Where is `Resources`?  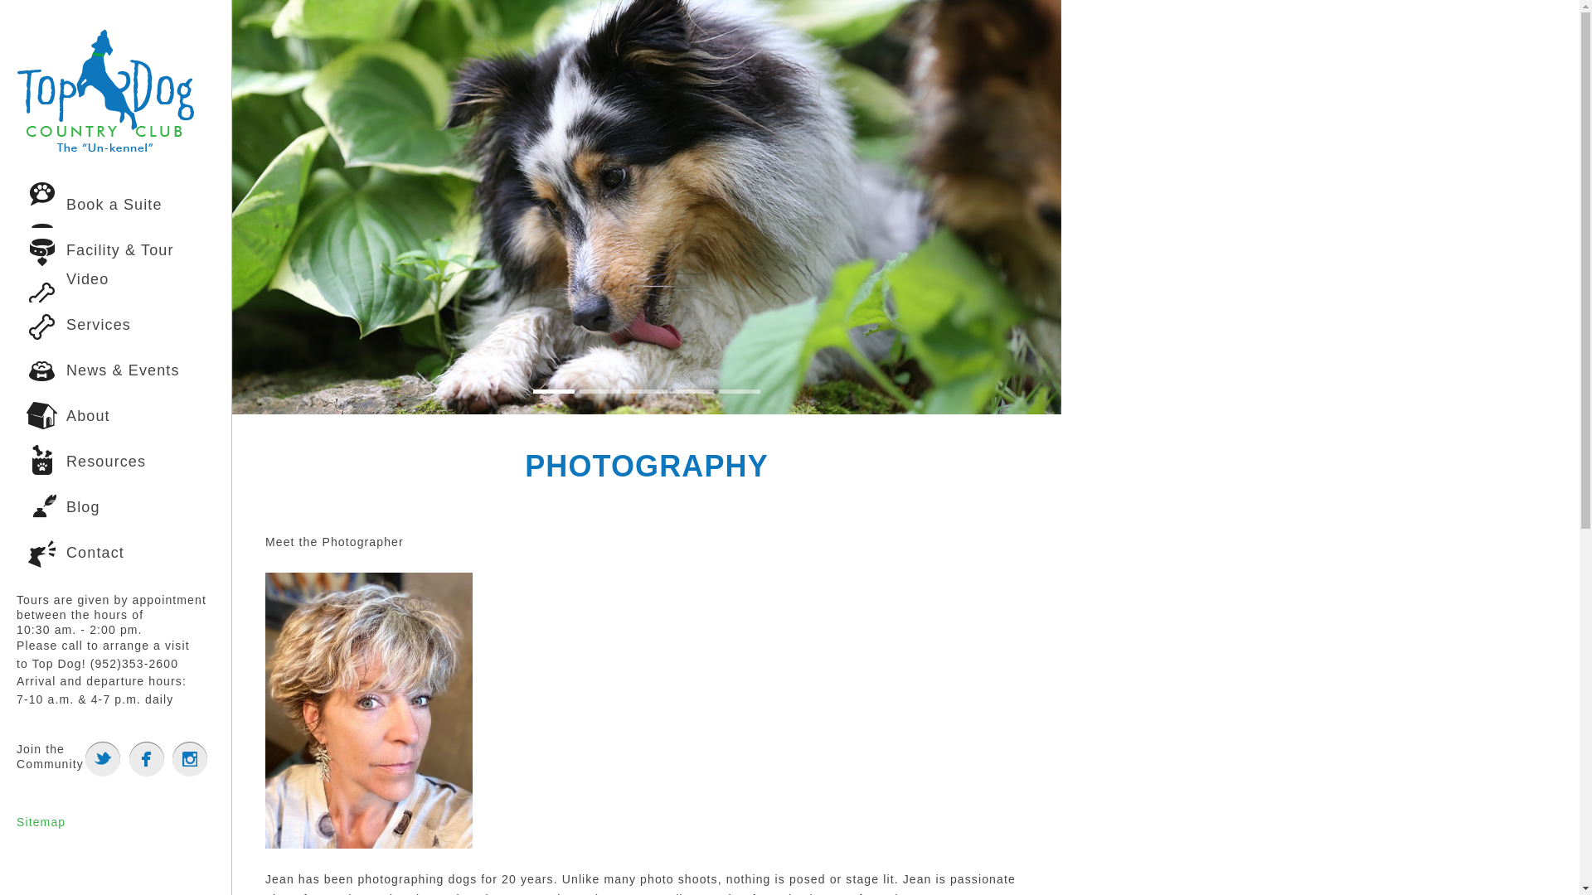 Resources is located at coordinates (115, 462).